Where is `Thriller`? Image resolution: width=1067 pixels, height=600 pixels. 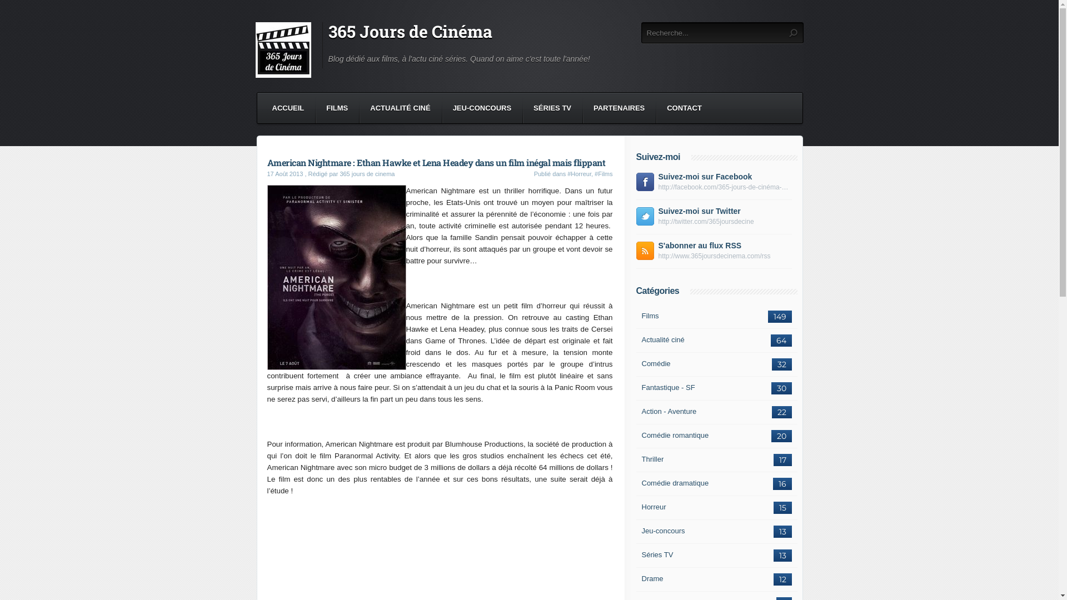
Thriller is located at coordinates (652, 459).